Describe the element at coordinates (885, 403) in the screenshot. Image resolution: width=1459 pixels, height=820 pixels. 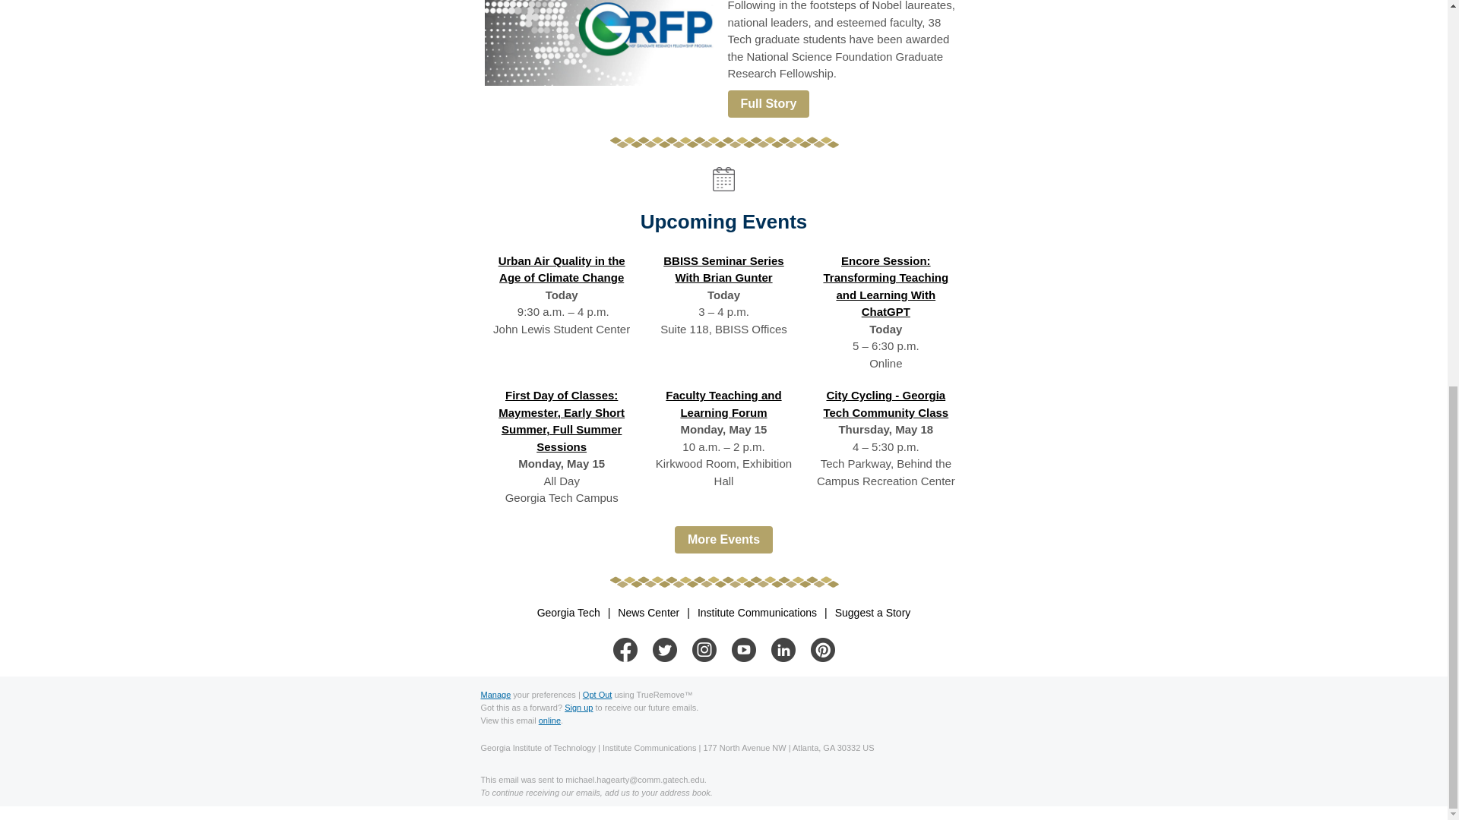
I see `City Cycling - Georgia Tech Community Class` at that location.